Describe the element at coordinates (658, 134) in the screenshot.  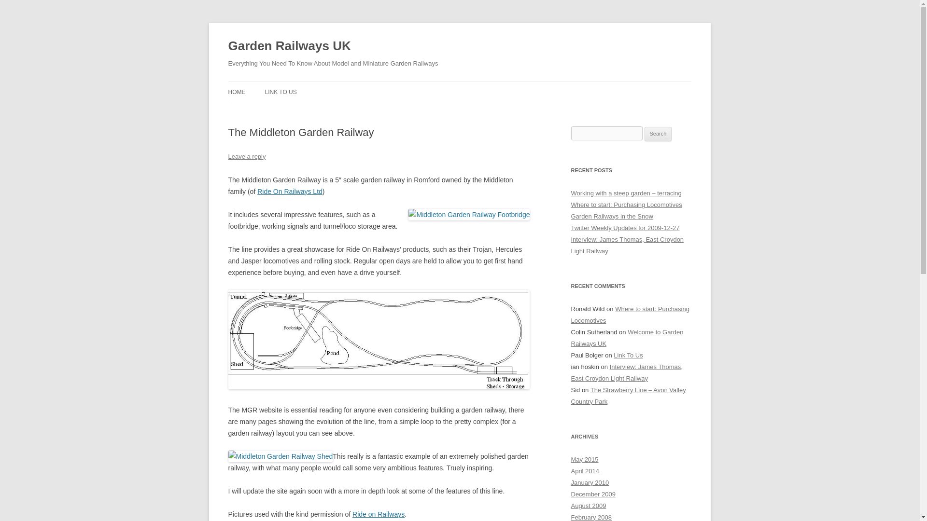
I see `Search` at that location.